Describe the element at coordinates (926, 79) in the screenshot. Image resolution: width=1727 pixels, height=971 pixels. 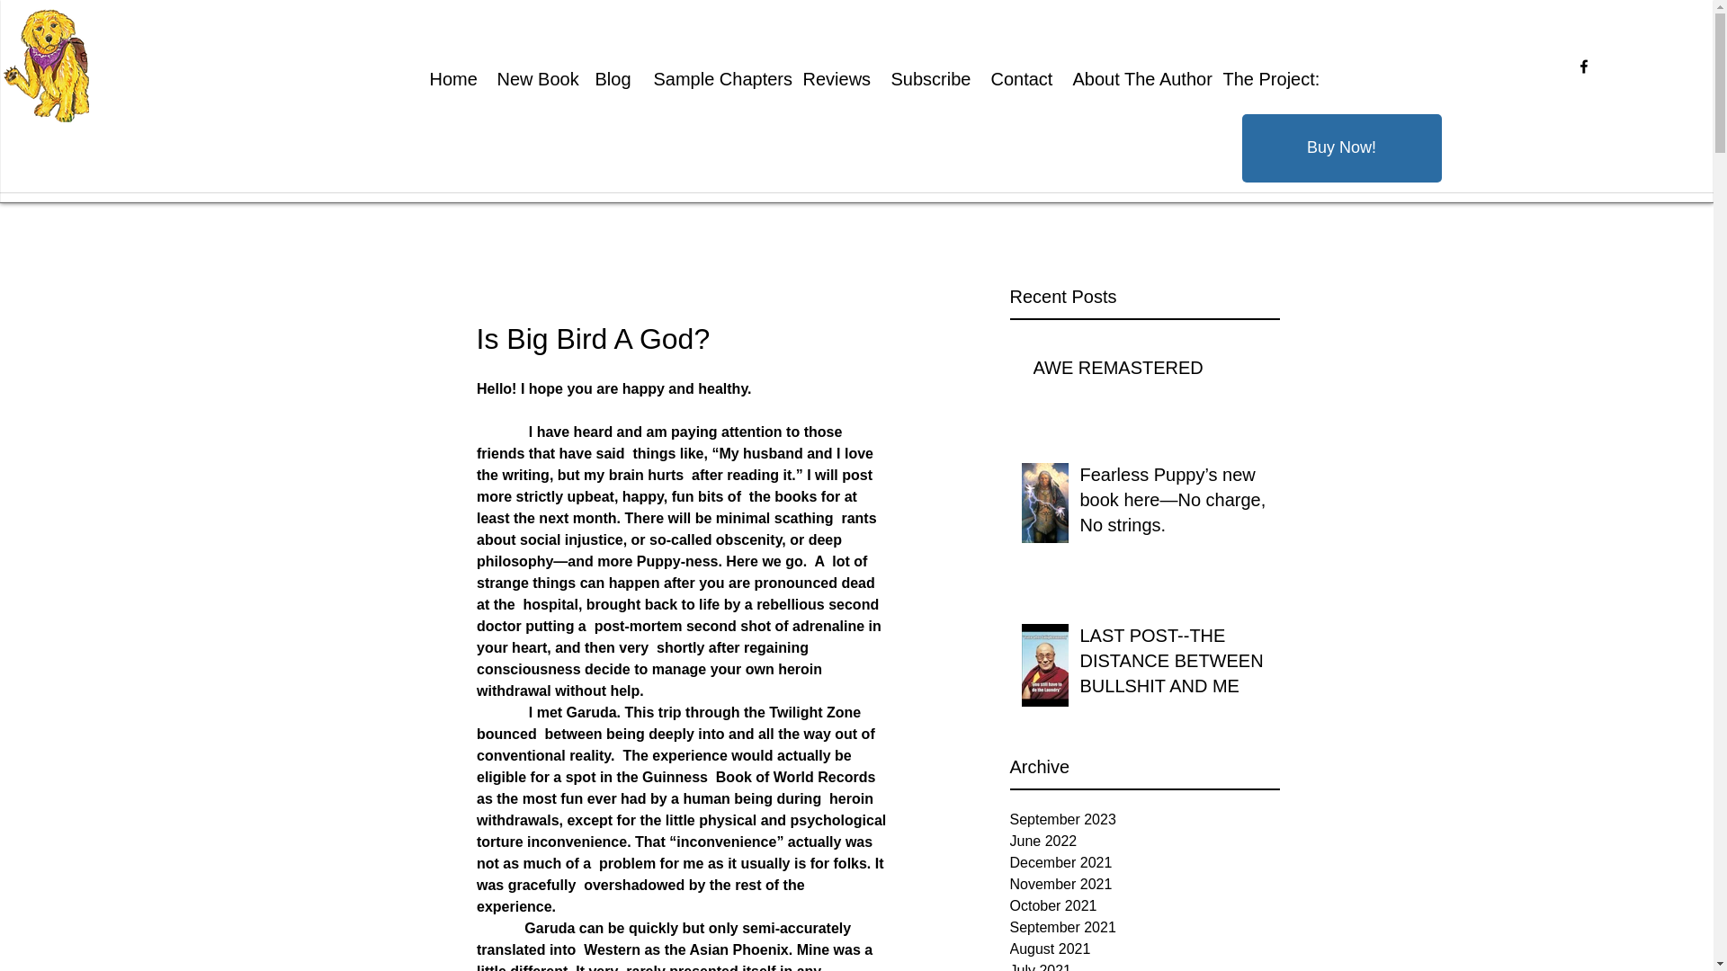
I see `Subscribe` at that location.